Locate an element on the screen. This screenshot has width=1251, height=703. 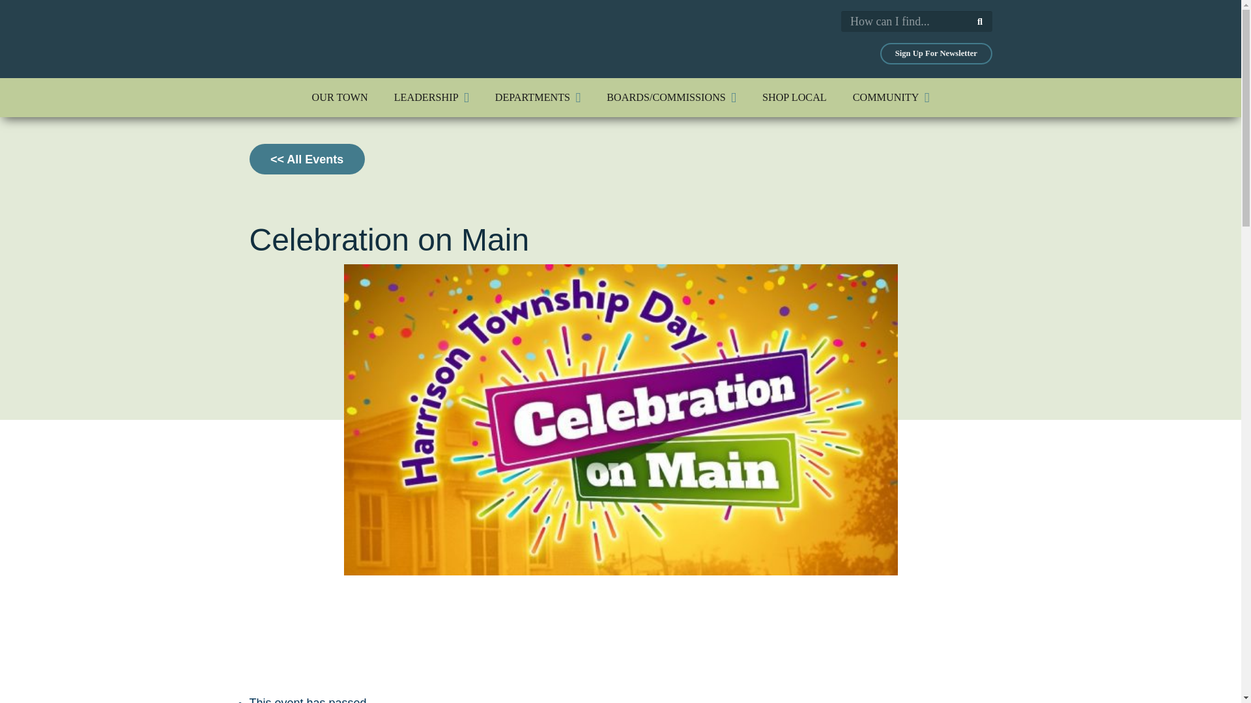
LEADERSHIP is located at coordinates (431, 98).